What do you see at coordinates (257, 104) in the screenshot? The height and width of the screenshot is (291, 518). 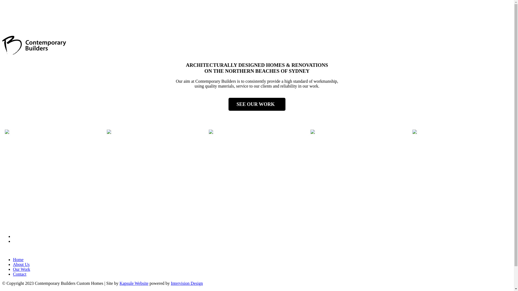 I see `SEE OUR WORK` at bounding box center [257, 104].